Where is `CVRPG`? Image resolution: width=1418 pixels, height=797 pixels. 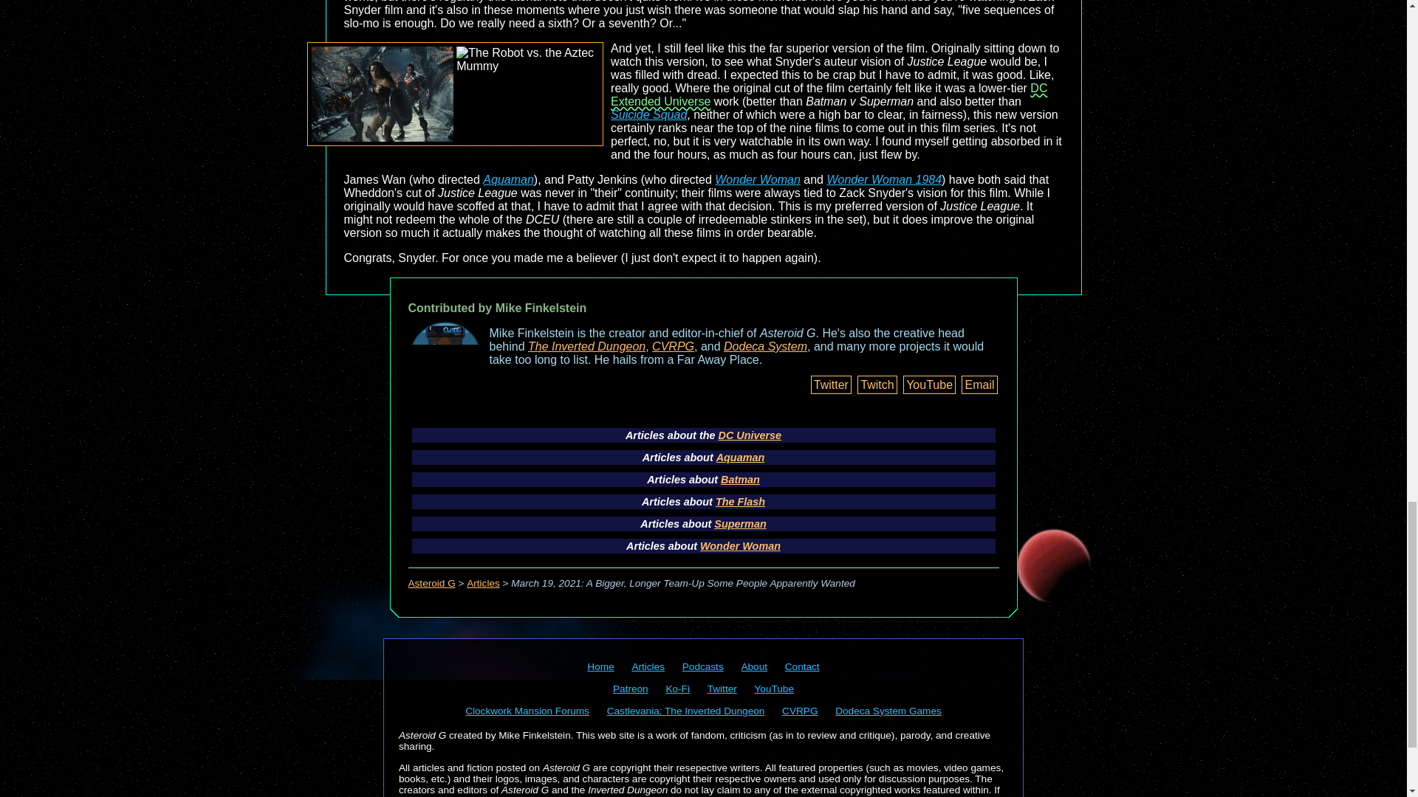
CVRPG is located at coordinates (674, 347).